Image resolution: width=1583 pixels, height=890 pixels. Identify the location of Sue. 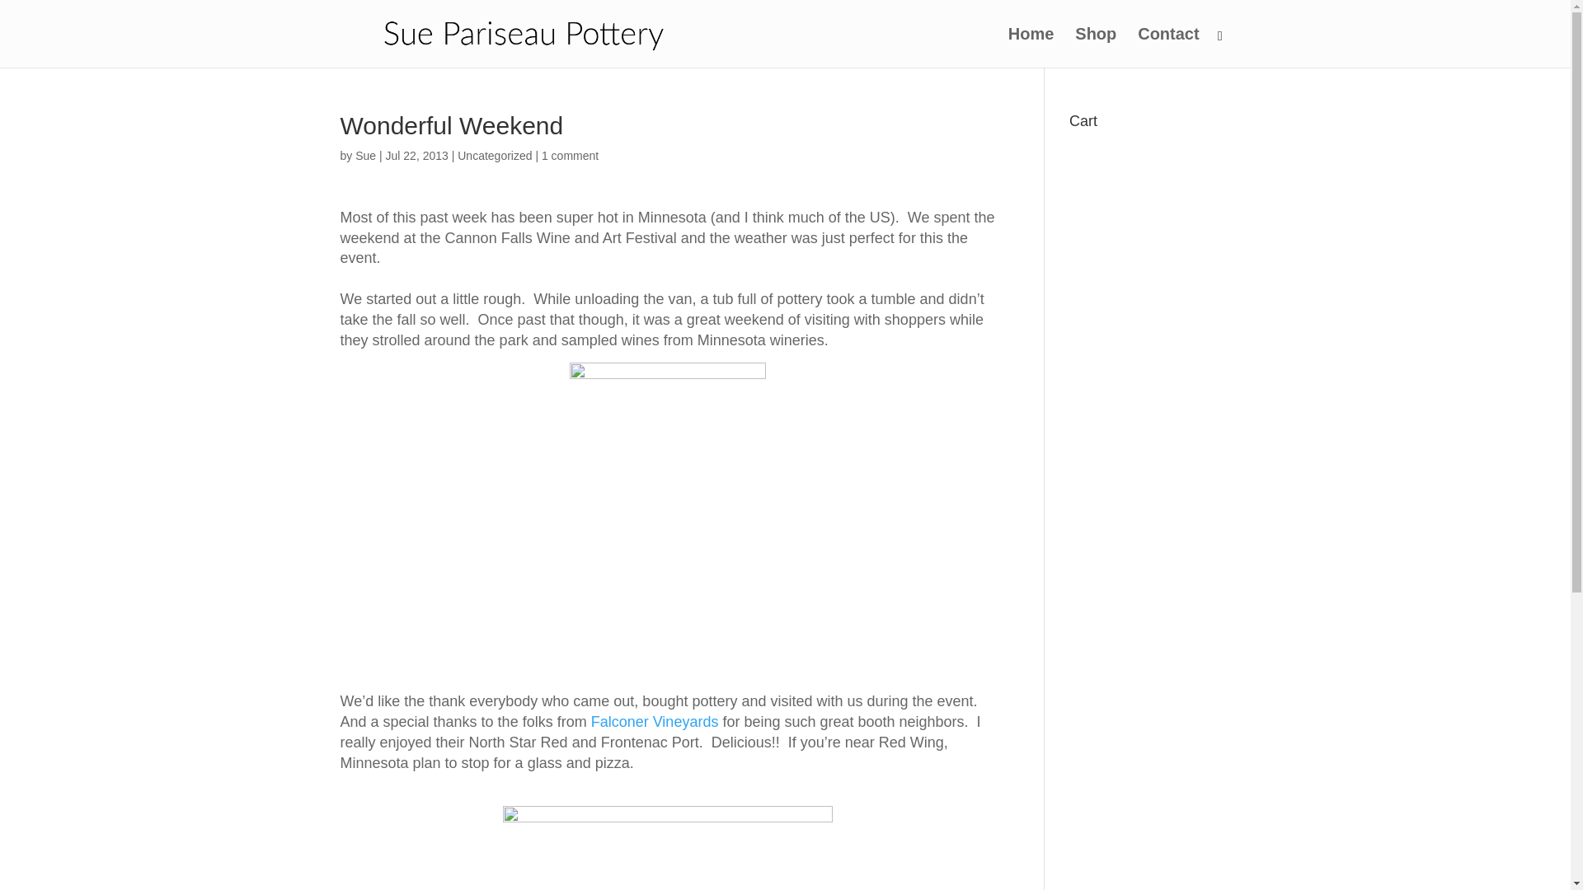
(365, 155).